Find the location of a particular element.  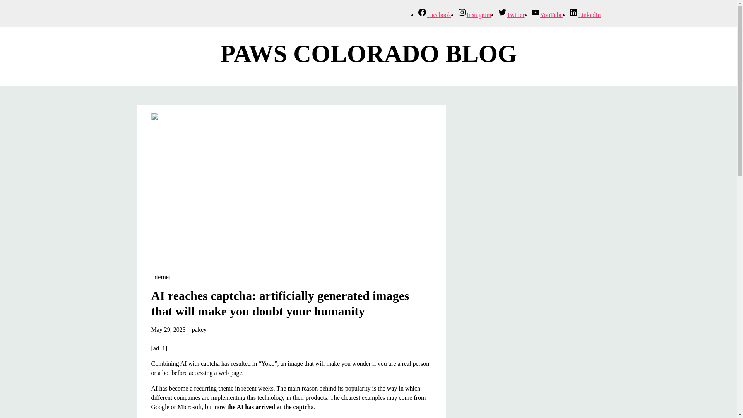

Facebook is located at coordinates (434, 15).